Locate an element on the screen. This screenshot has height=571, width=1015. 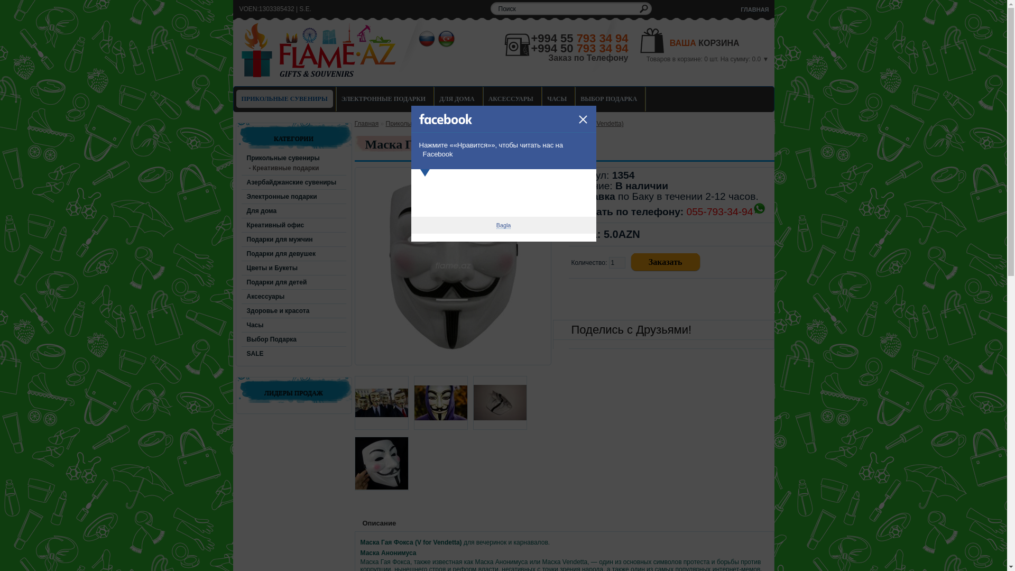
whatsapp is located at coordinates (759, 208).